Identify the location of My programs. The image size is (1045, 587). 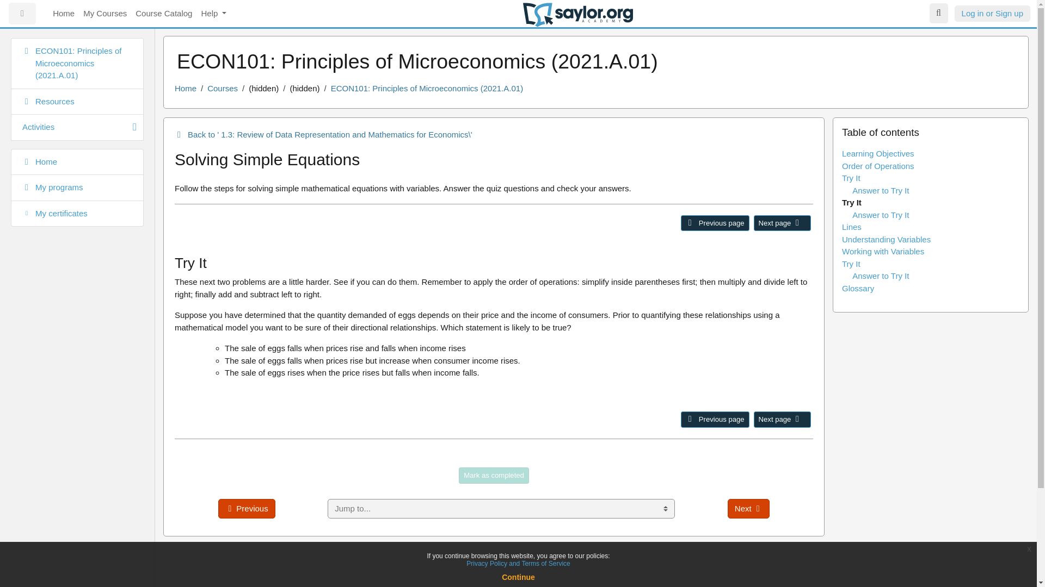
(77, 188).